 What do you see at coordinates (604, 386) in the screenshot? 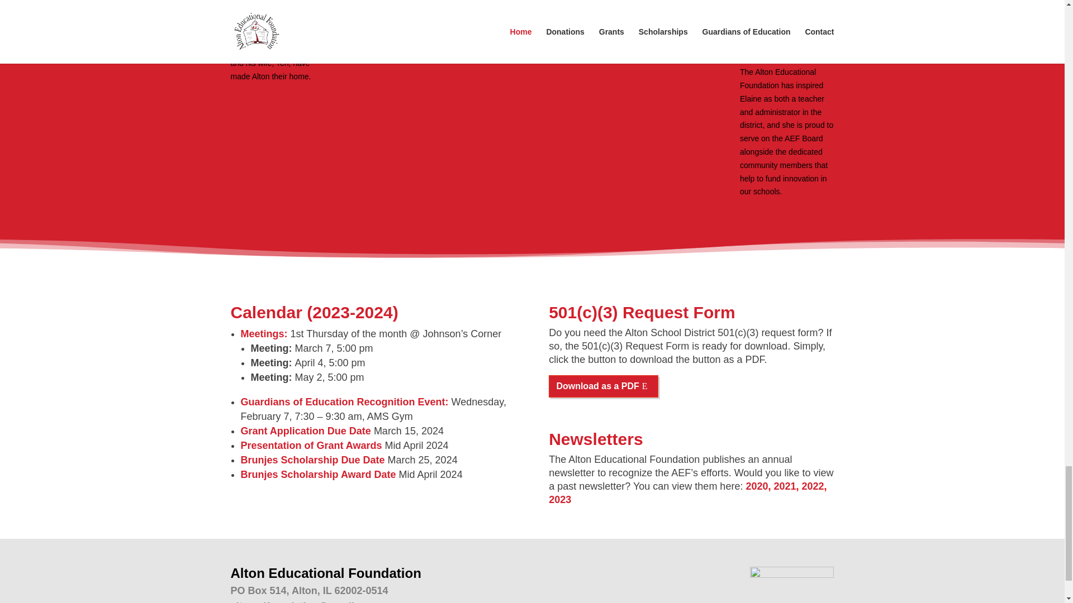
I see `Download as a PDF` at bounding box center [604, 386].